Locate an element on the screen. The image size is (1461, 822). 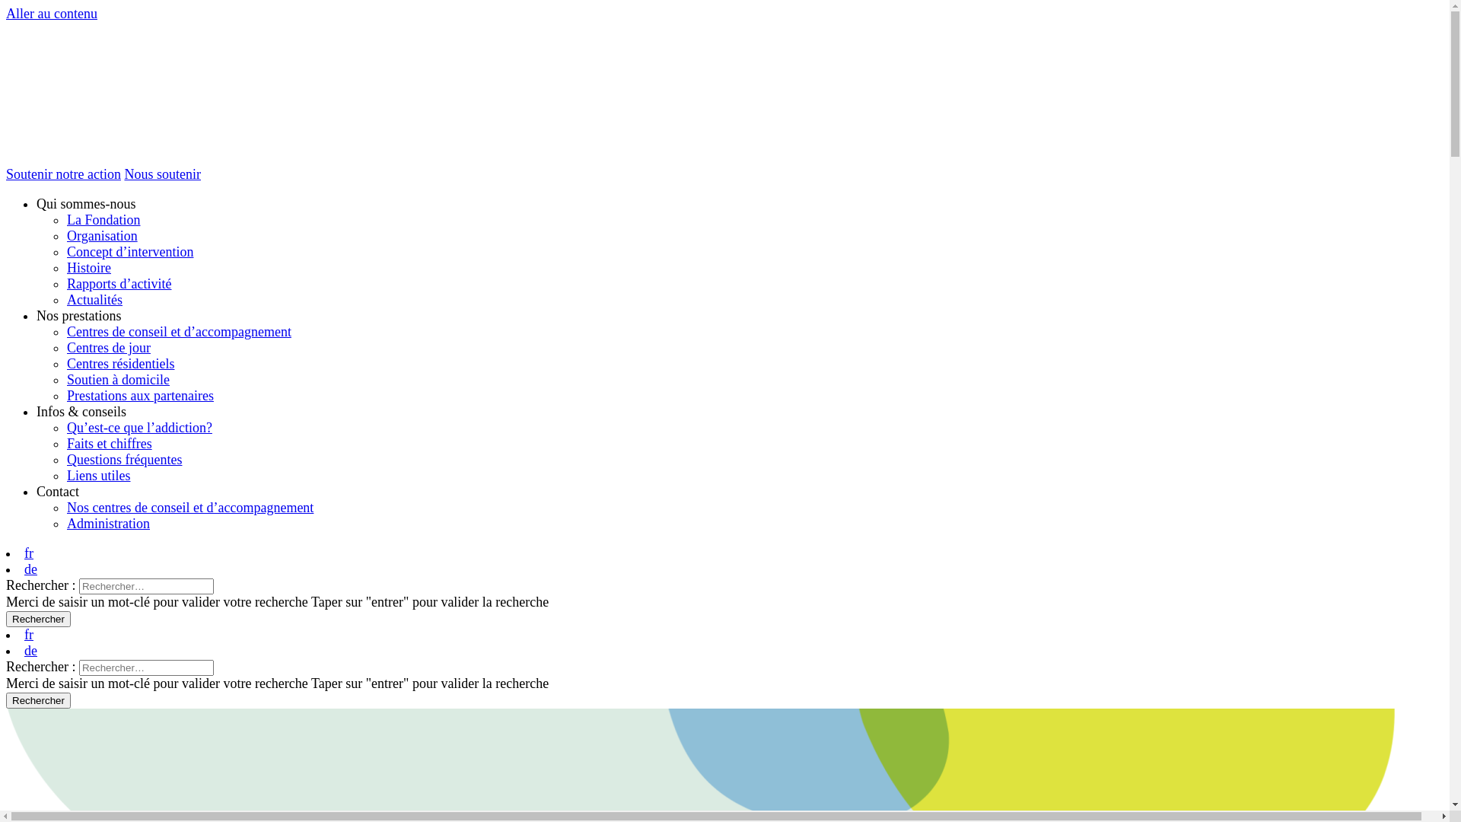
Faits et chiffres is located at coordinates (110, 444).